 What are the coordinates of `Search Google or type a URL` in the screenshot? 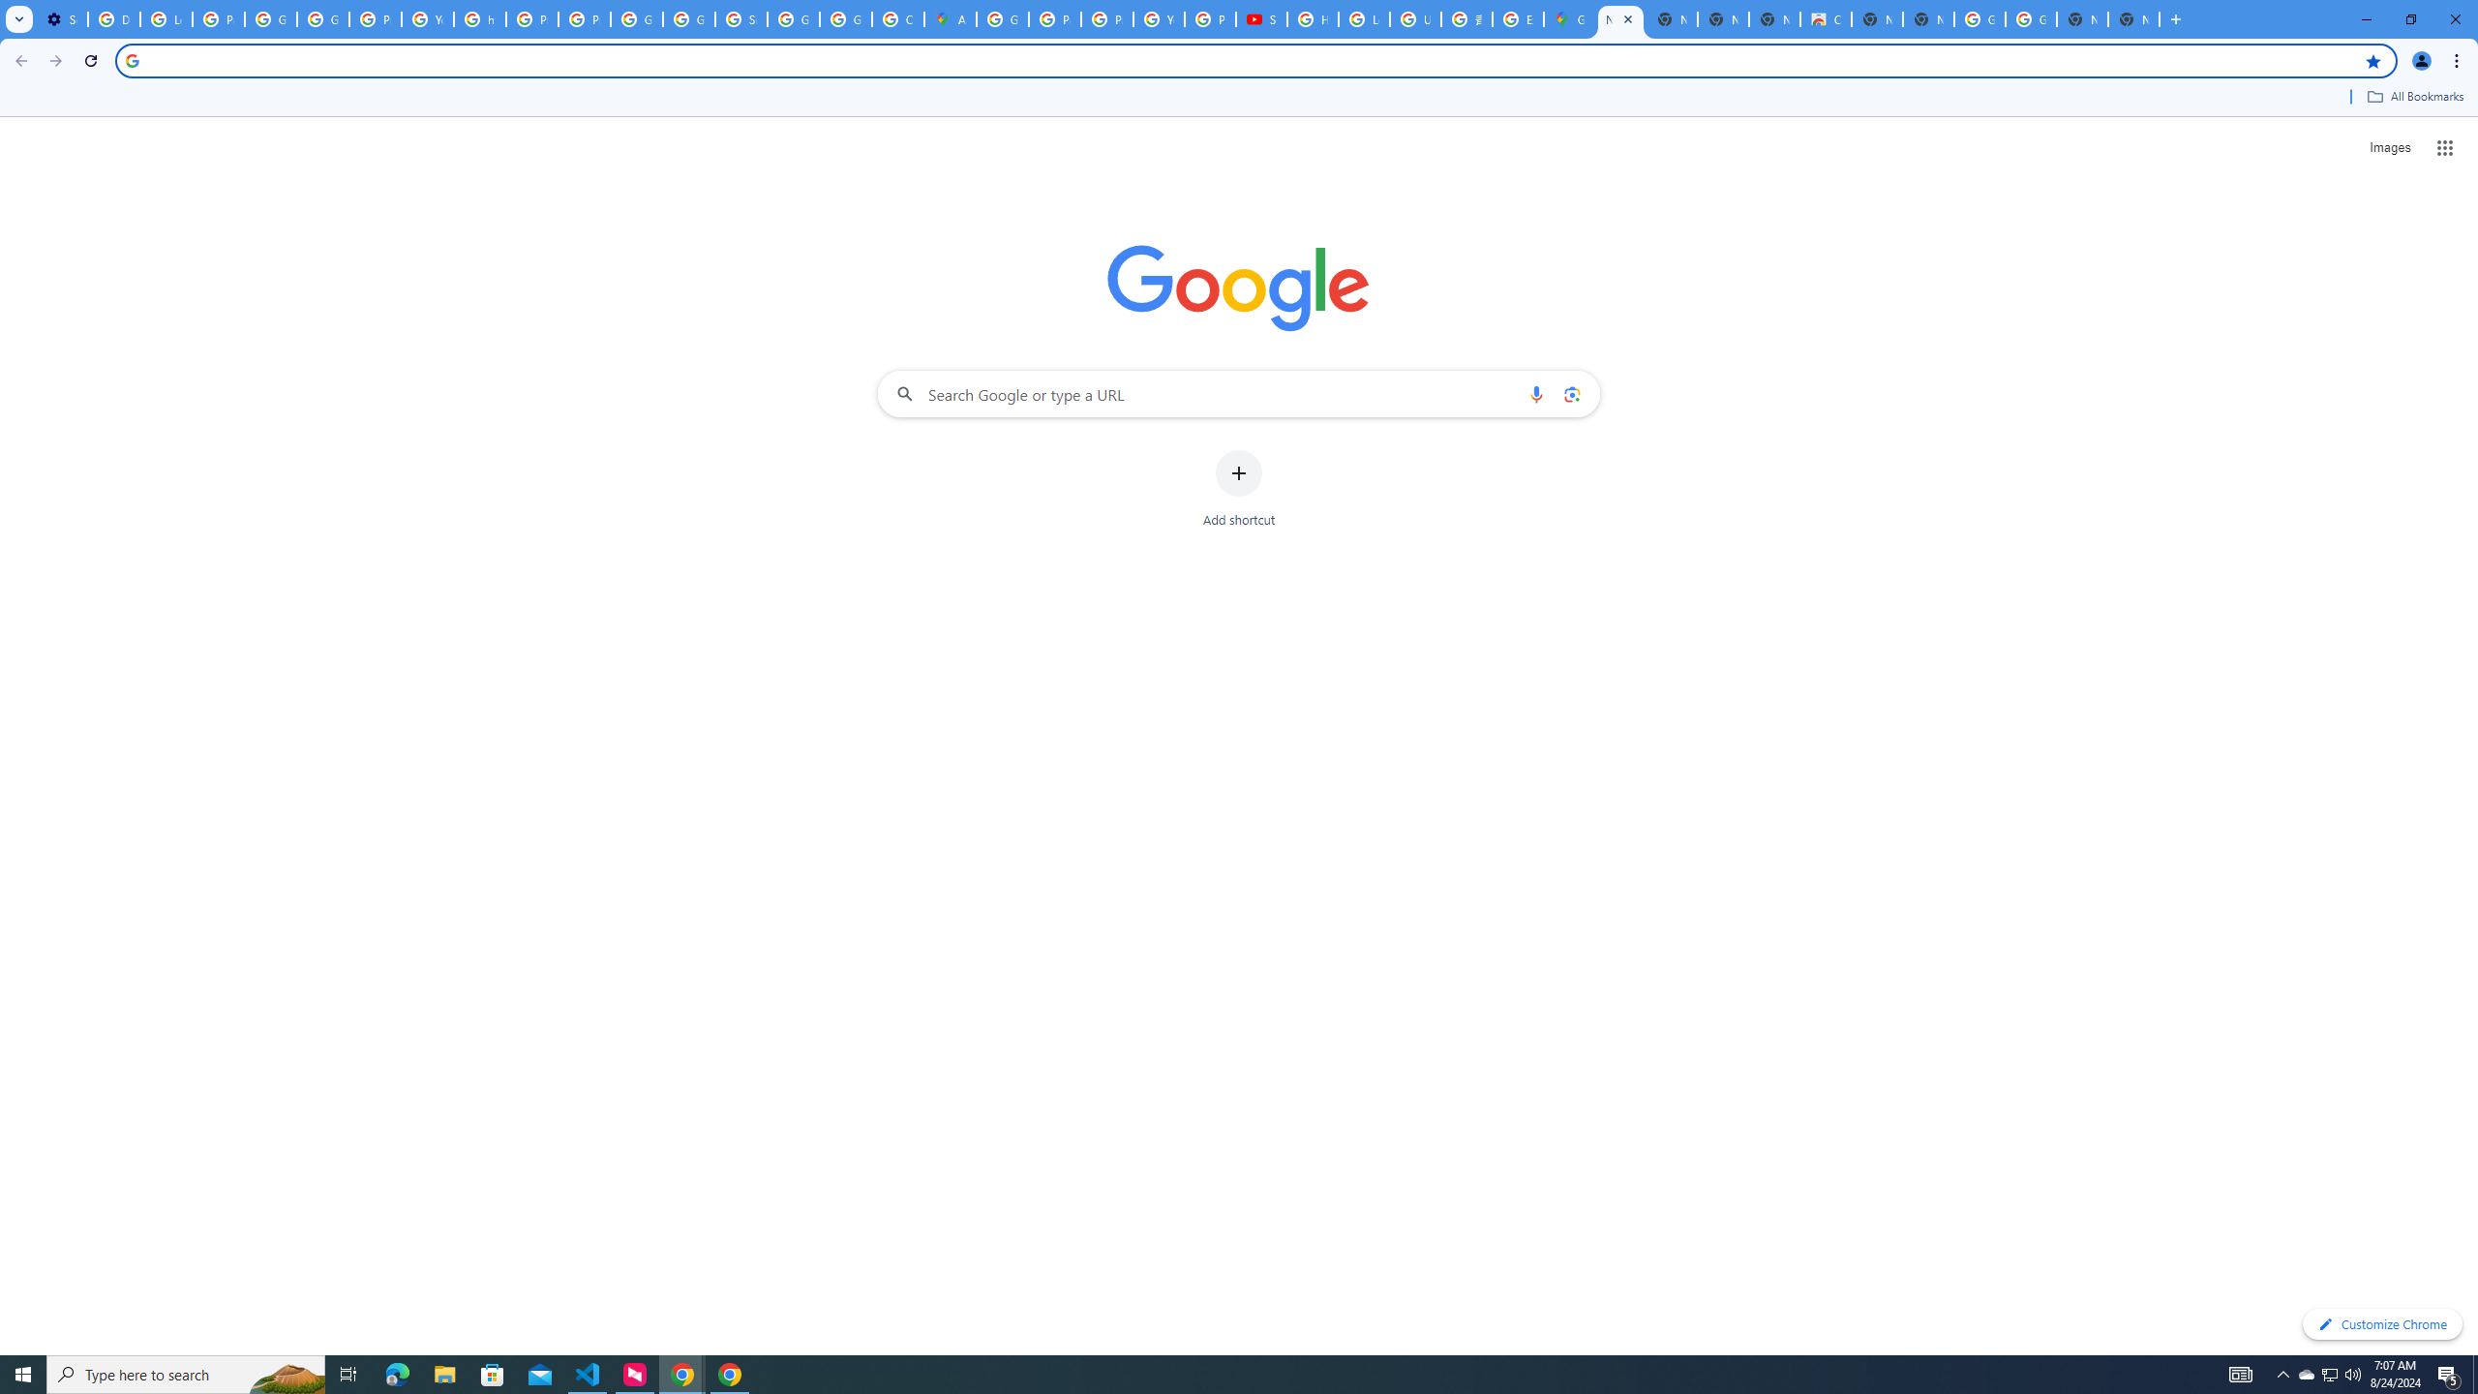 It's located at (1239, 393).